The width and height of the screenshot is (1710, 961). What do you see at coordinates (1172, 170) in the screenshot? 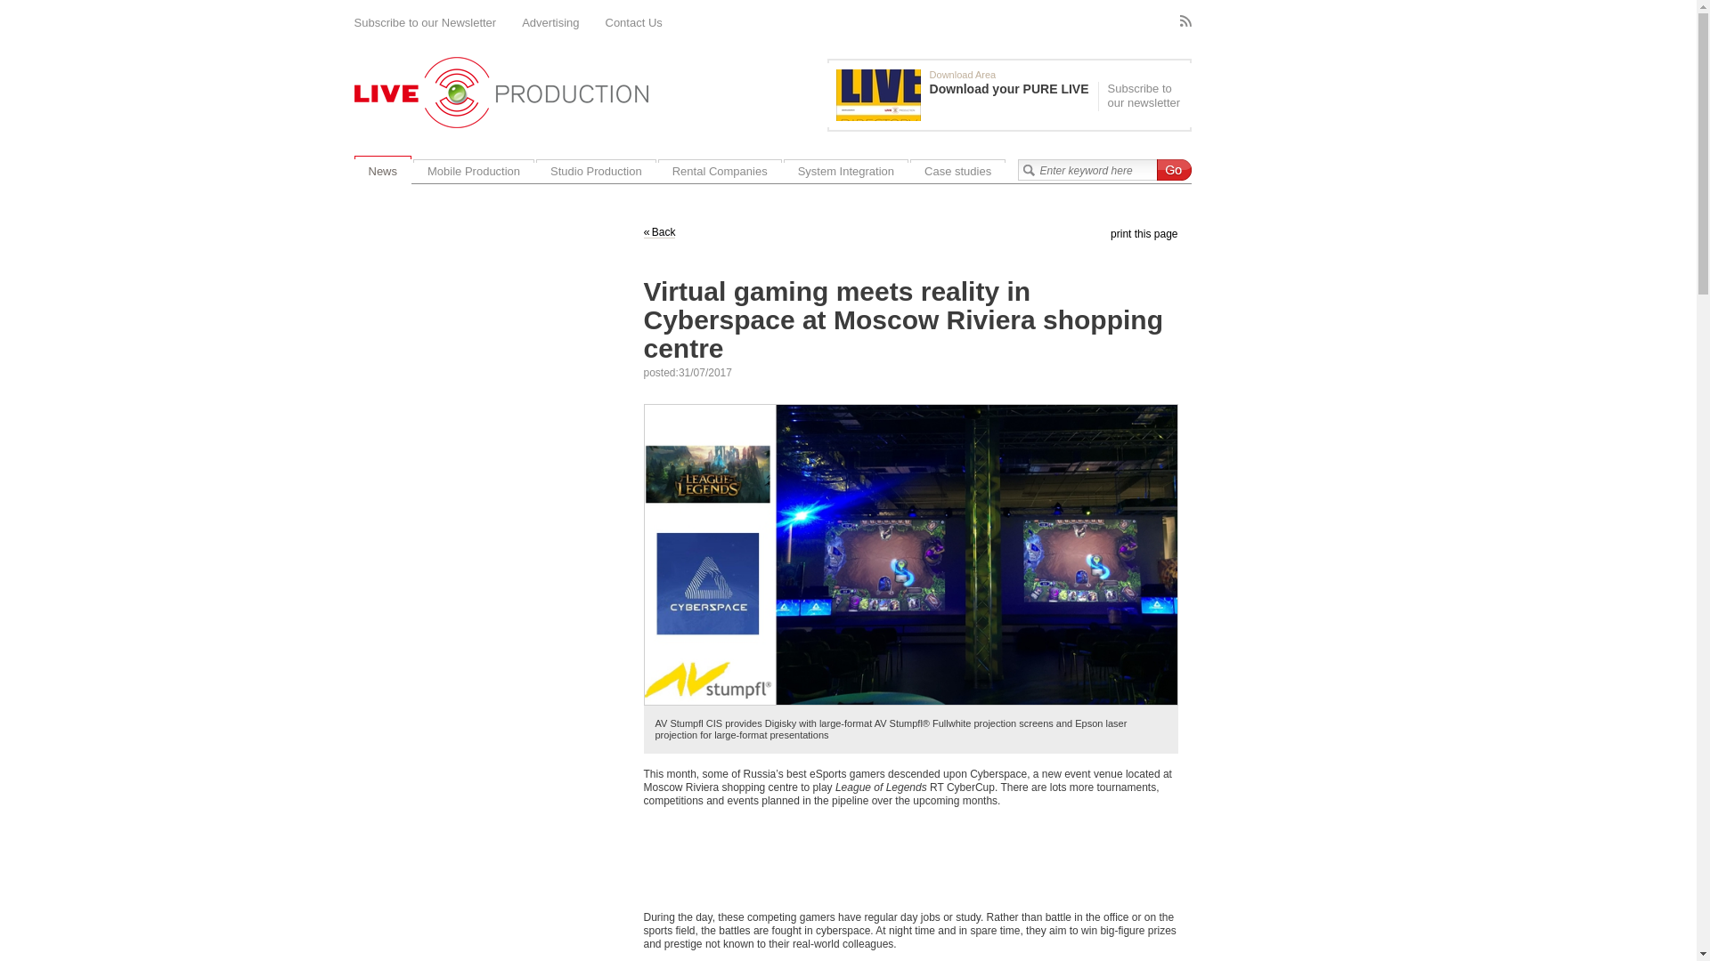
I see `Go` at bounding box center [1172, 170].